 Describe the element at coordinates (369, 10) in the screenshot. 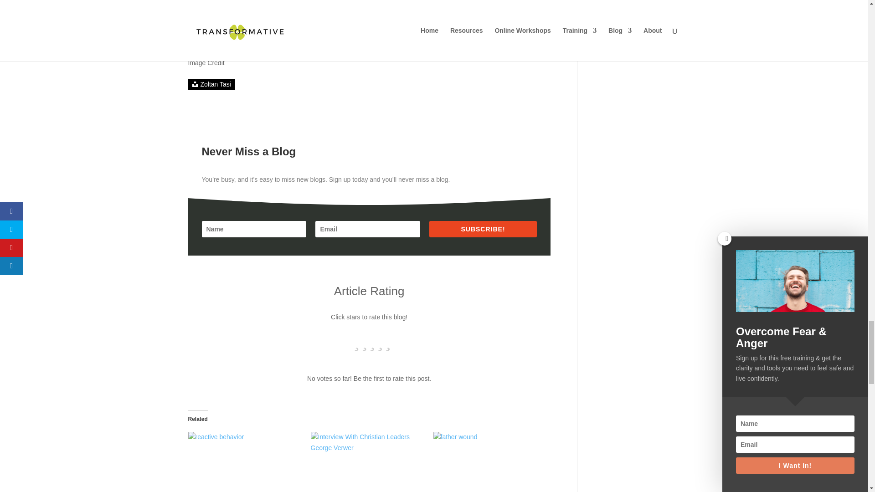

I see `Watch on Youtube` at that location.